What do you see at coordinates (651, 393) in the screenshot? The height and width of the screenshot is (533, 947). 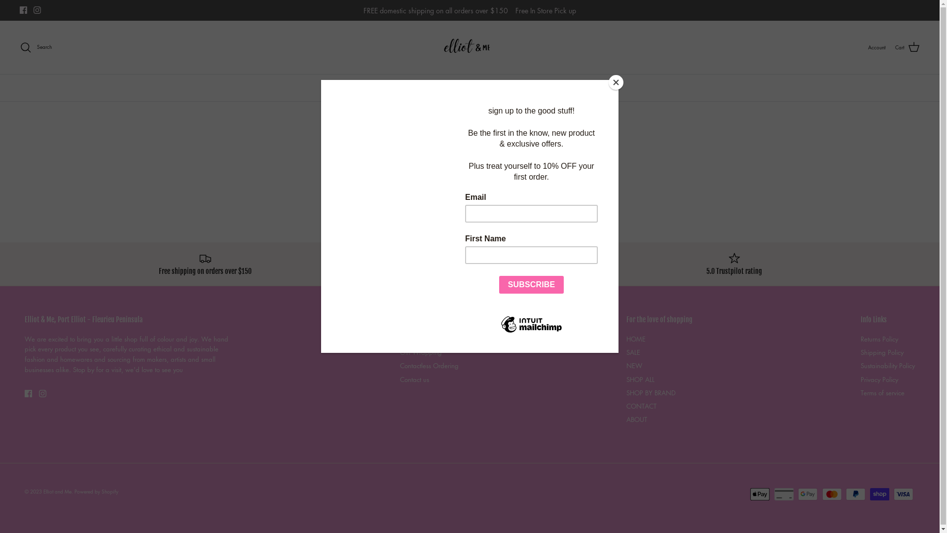 I see `SHOP BY BRAND` at bounding box center [651, 393].